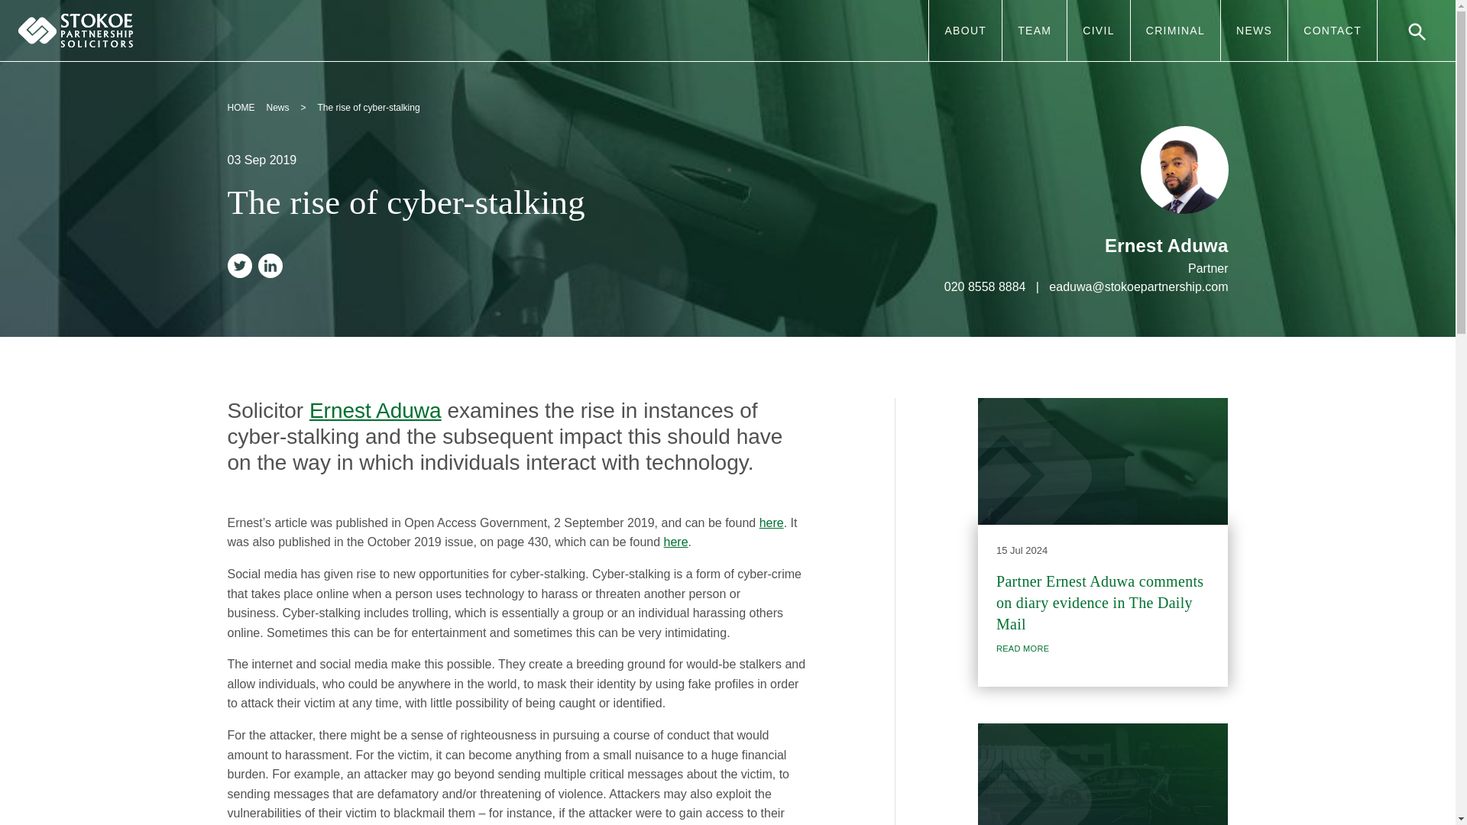 The width and height of the screenshot is (1467, 825). What do you see at coordinates (1097, 31) in the screenshot?
I see `CIVIL` at bounding box center [1097, 31].